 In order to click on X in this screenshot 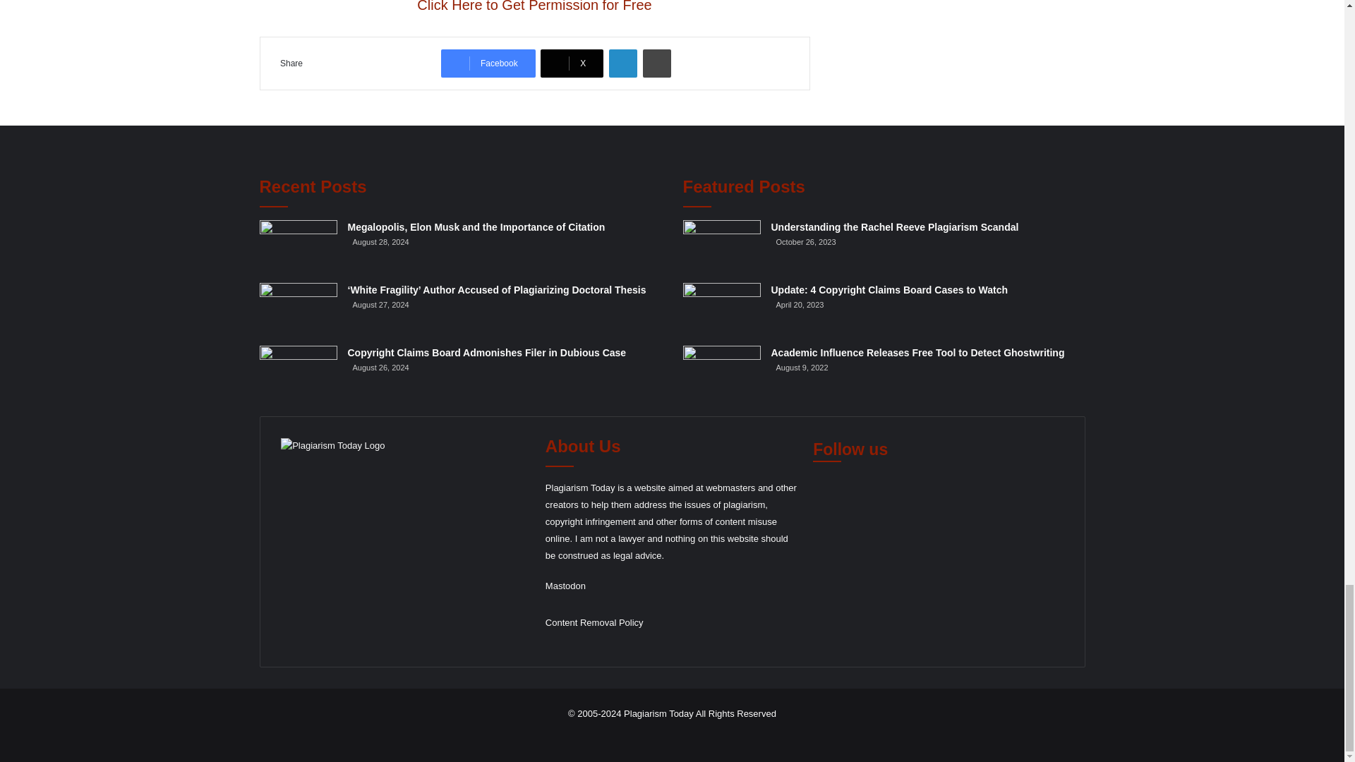, I will do `click(572, 64)`.